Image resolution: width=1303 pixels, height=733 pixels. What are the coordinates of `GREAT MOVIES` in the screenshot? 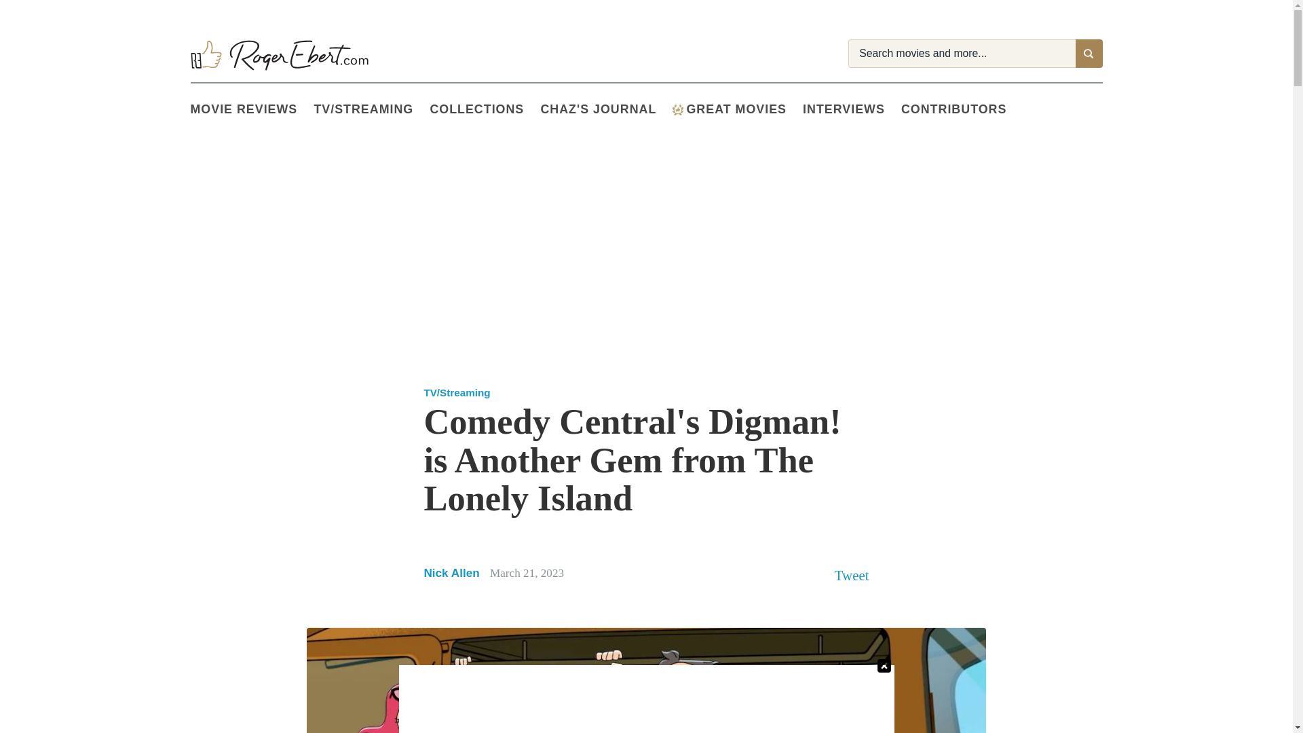 It's located at (737, 110).